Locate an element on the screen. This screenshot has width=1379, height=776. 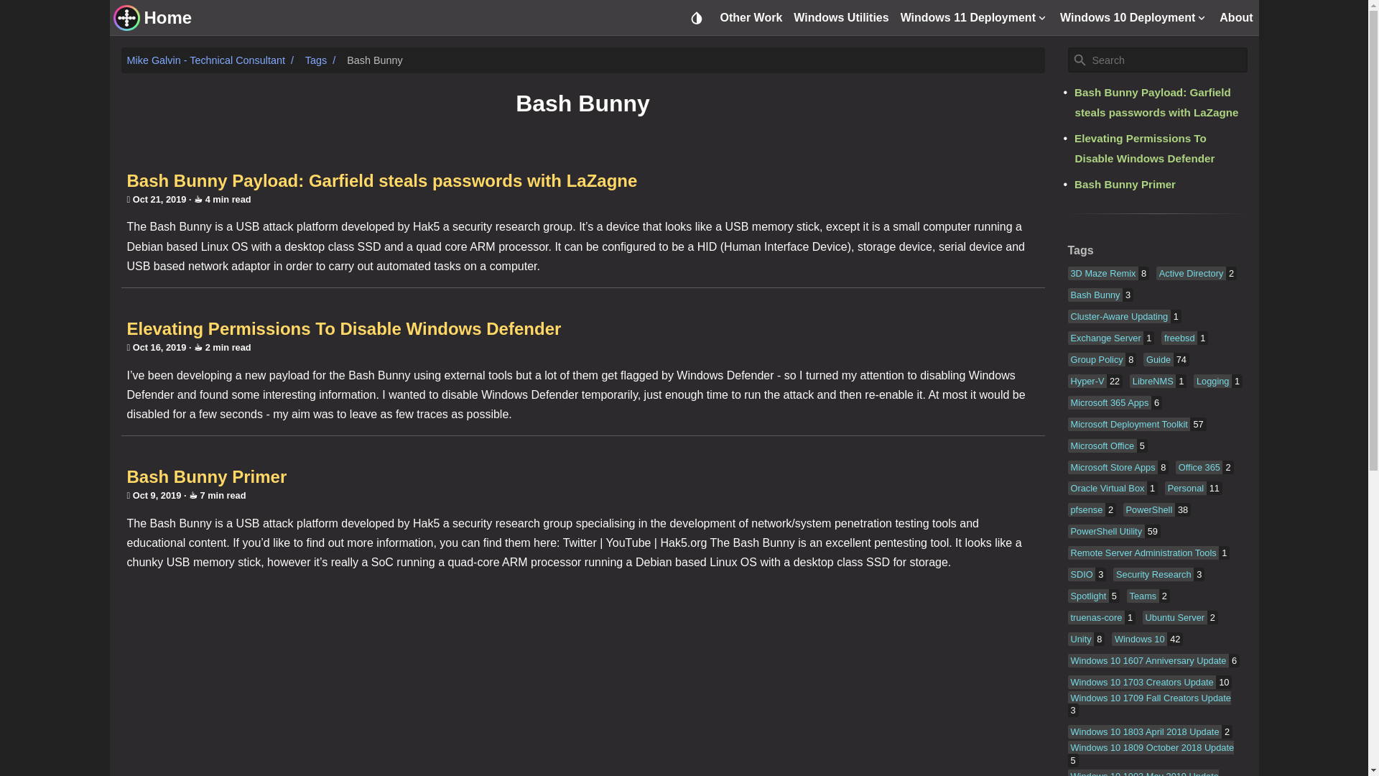
Reading Time is located at coordinates (220, 348).